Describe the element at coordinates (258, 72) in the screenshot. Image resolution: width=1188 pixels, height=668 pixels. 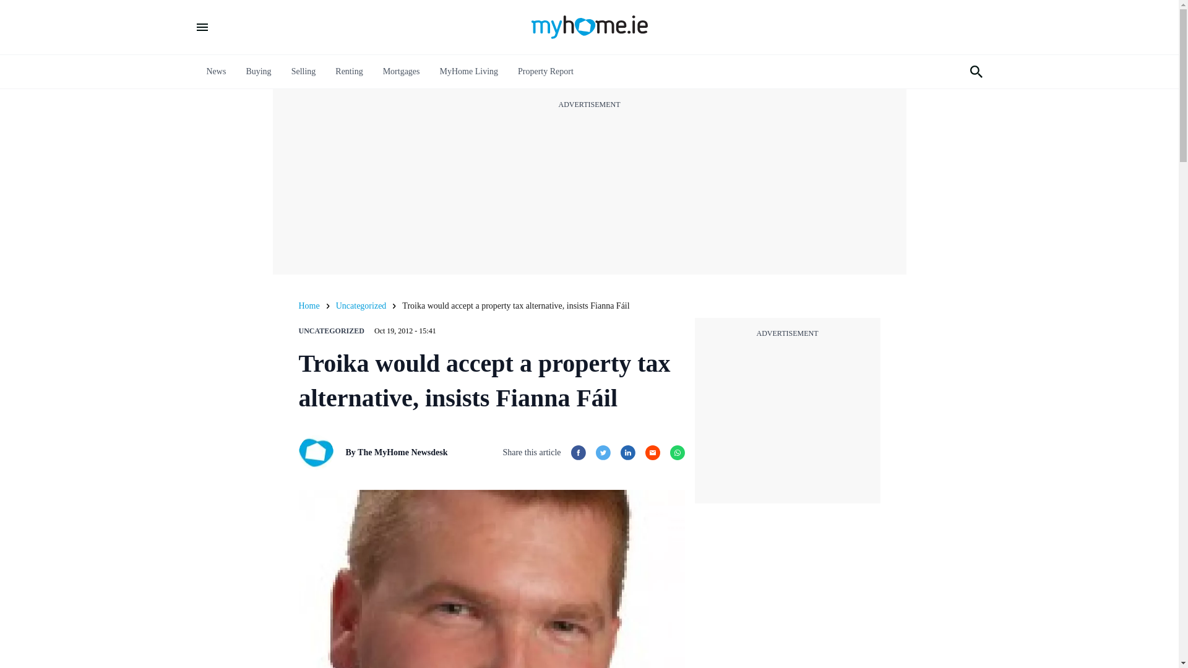
I see `Buying` at that location.